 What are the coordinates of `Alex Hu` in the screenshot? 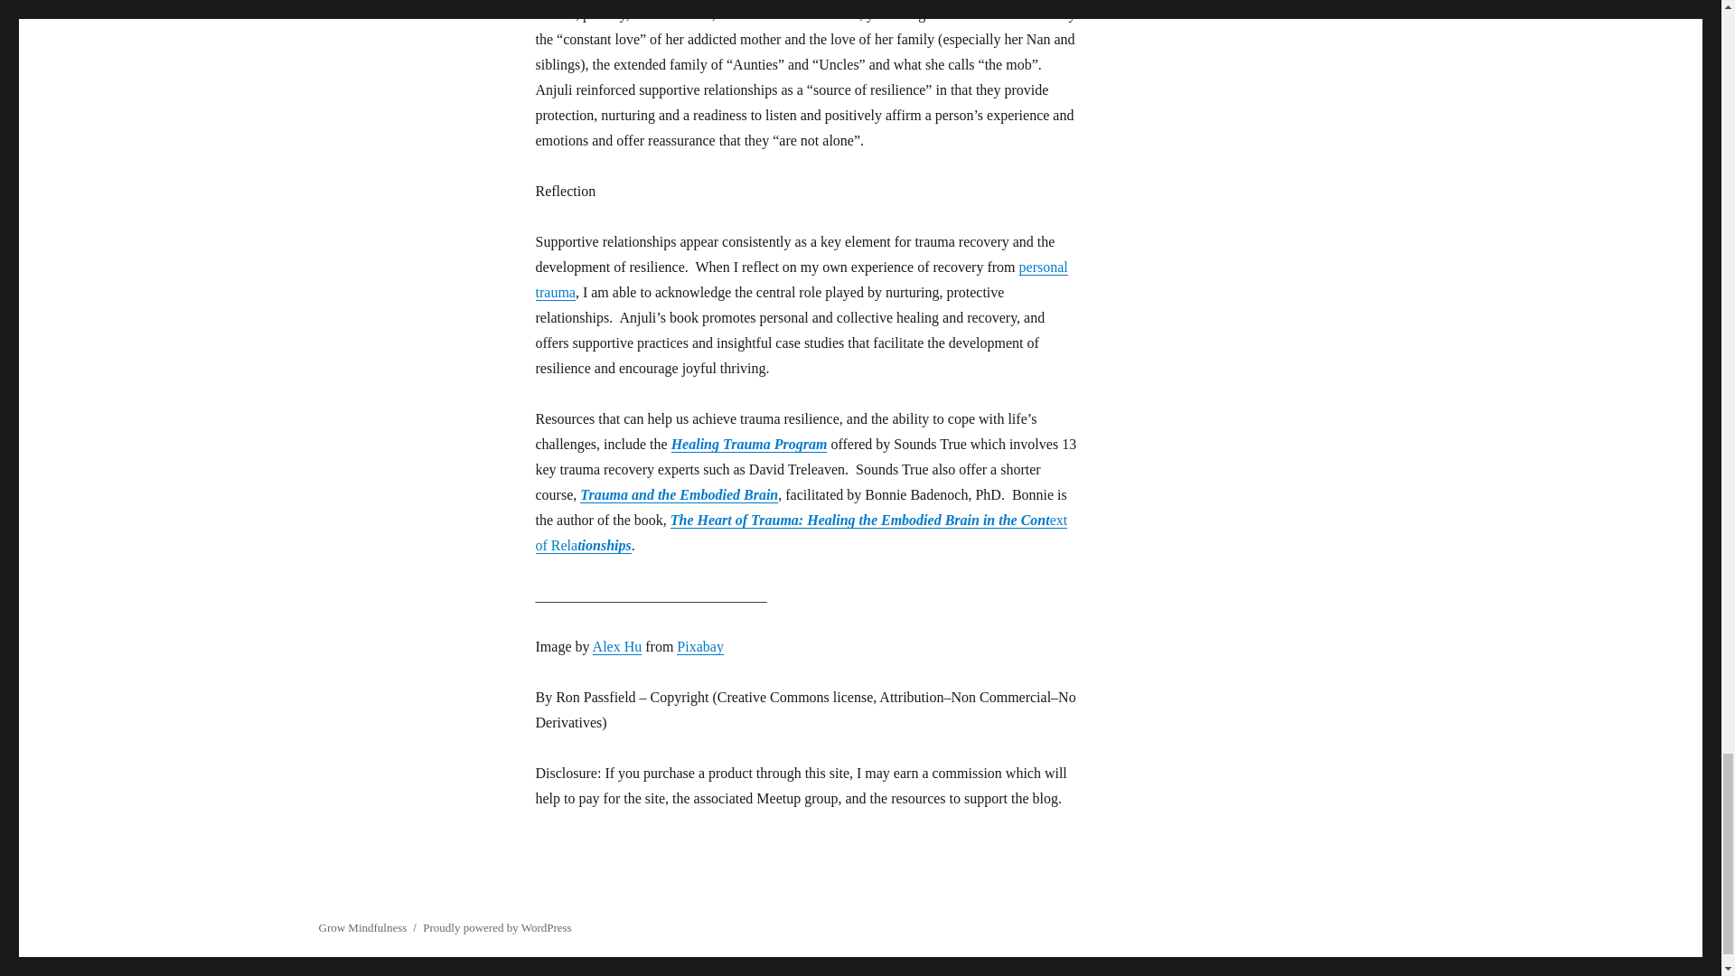 It's located at (617, 646).